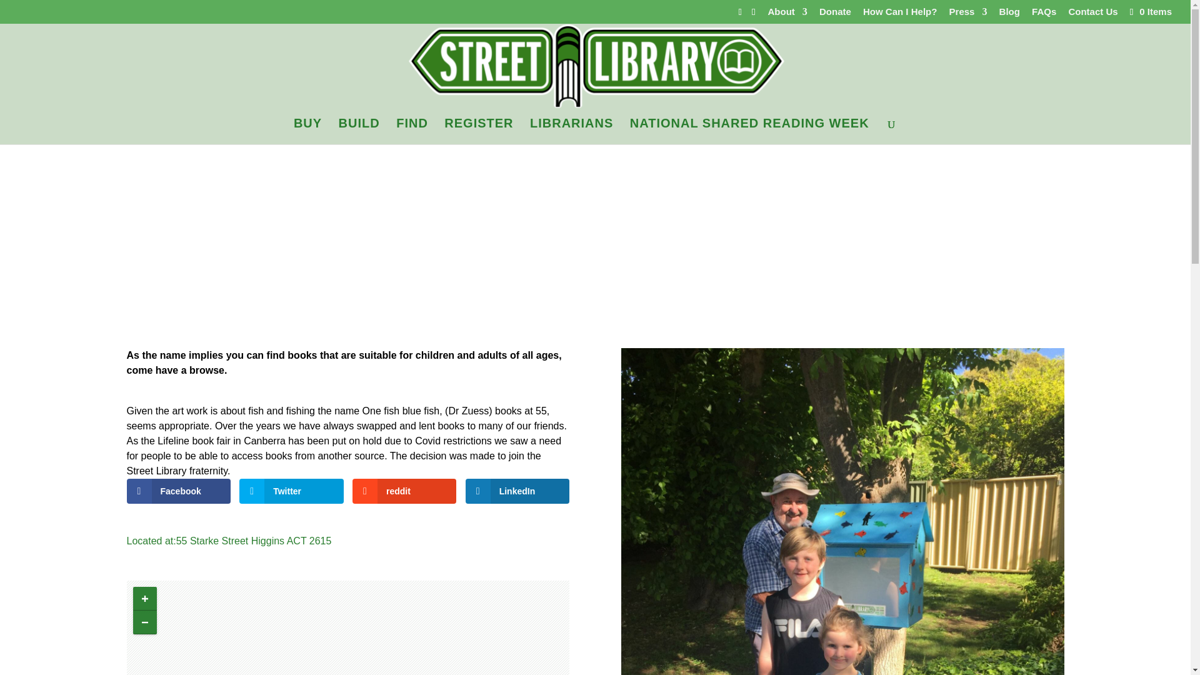 The height and width of the screenshot is (675, 1200). Describe the element at coordinates (144, 622) in the screenshot. I see `Zoom out` at that location.